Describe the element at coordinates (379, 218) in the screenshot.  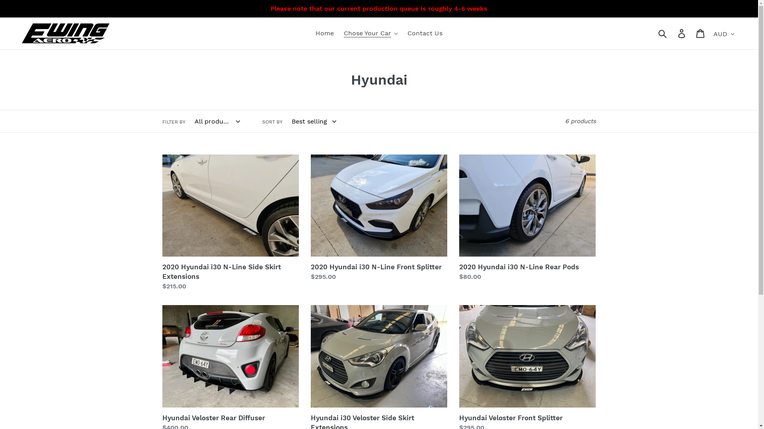
I see `2020 Hyundai i30 N-Line Front Splitter` at that location.